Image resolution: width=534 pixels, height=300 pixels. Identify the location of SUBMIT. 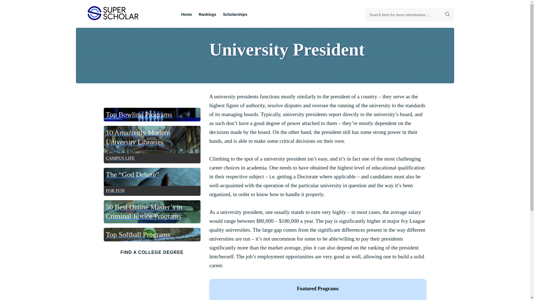
(152, 144).